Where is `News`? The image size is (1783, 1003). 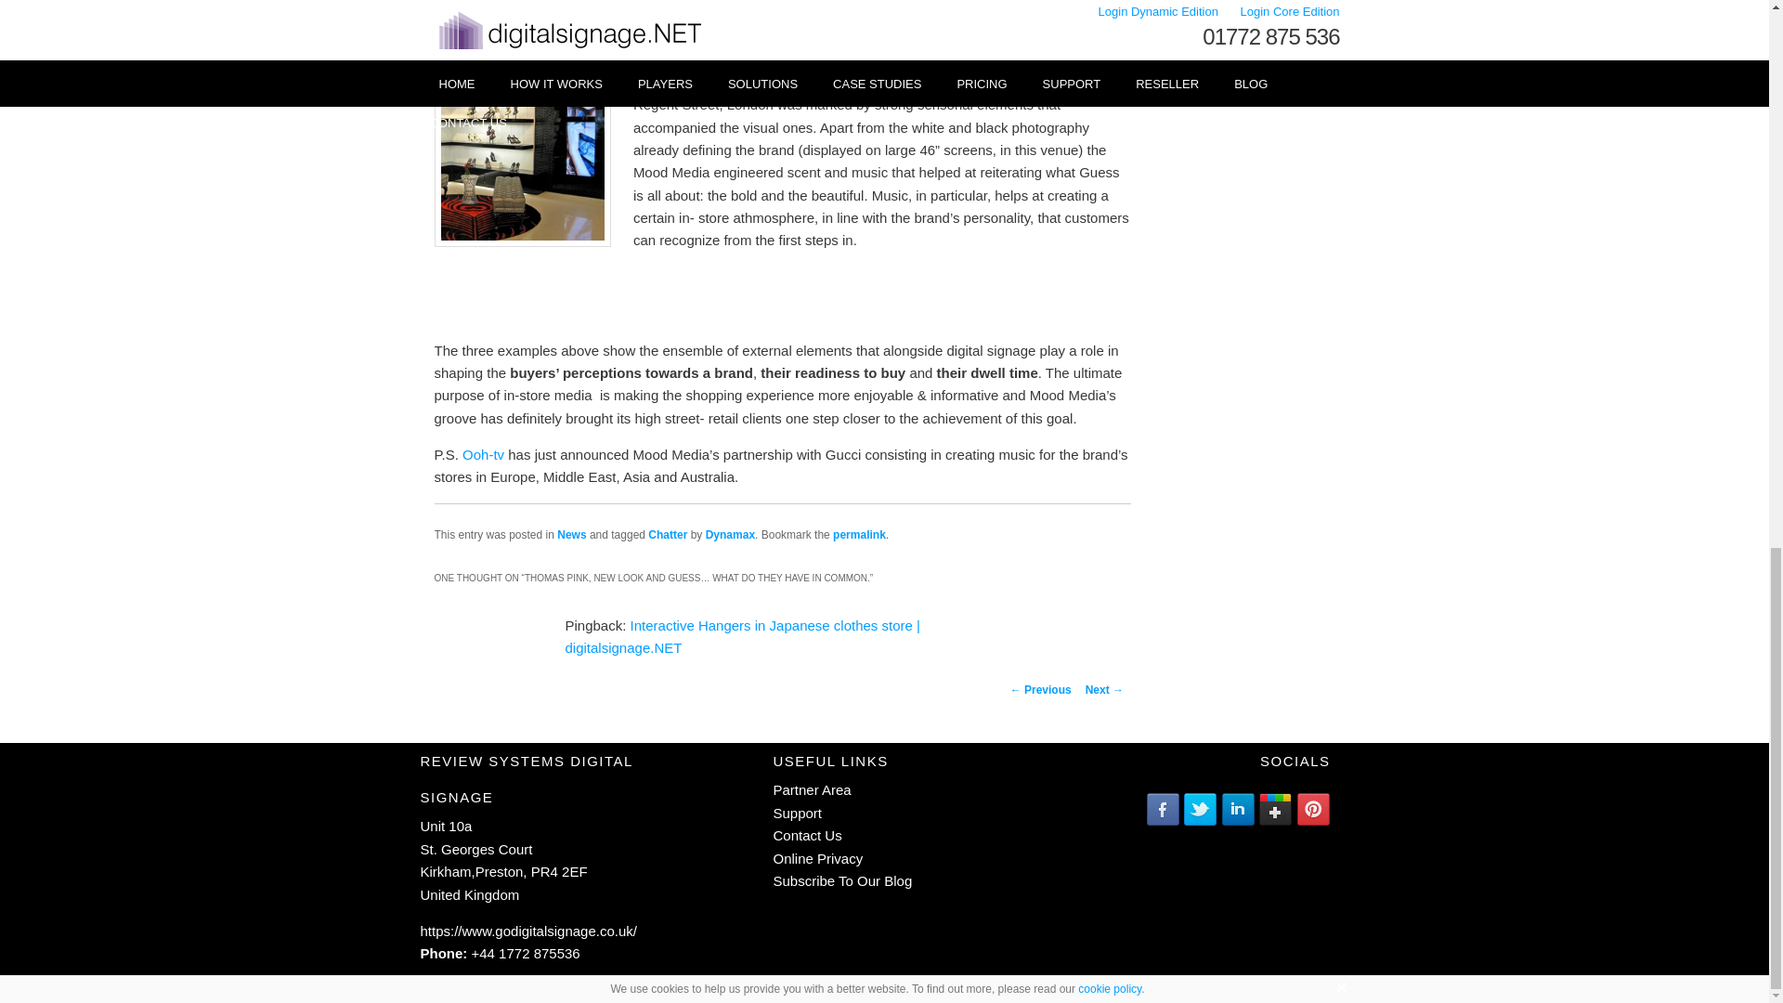
News is located at coordinates (571, 535).